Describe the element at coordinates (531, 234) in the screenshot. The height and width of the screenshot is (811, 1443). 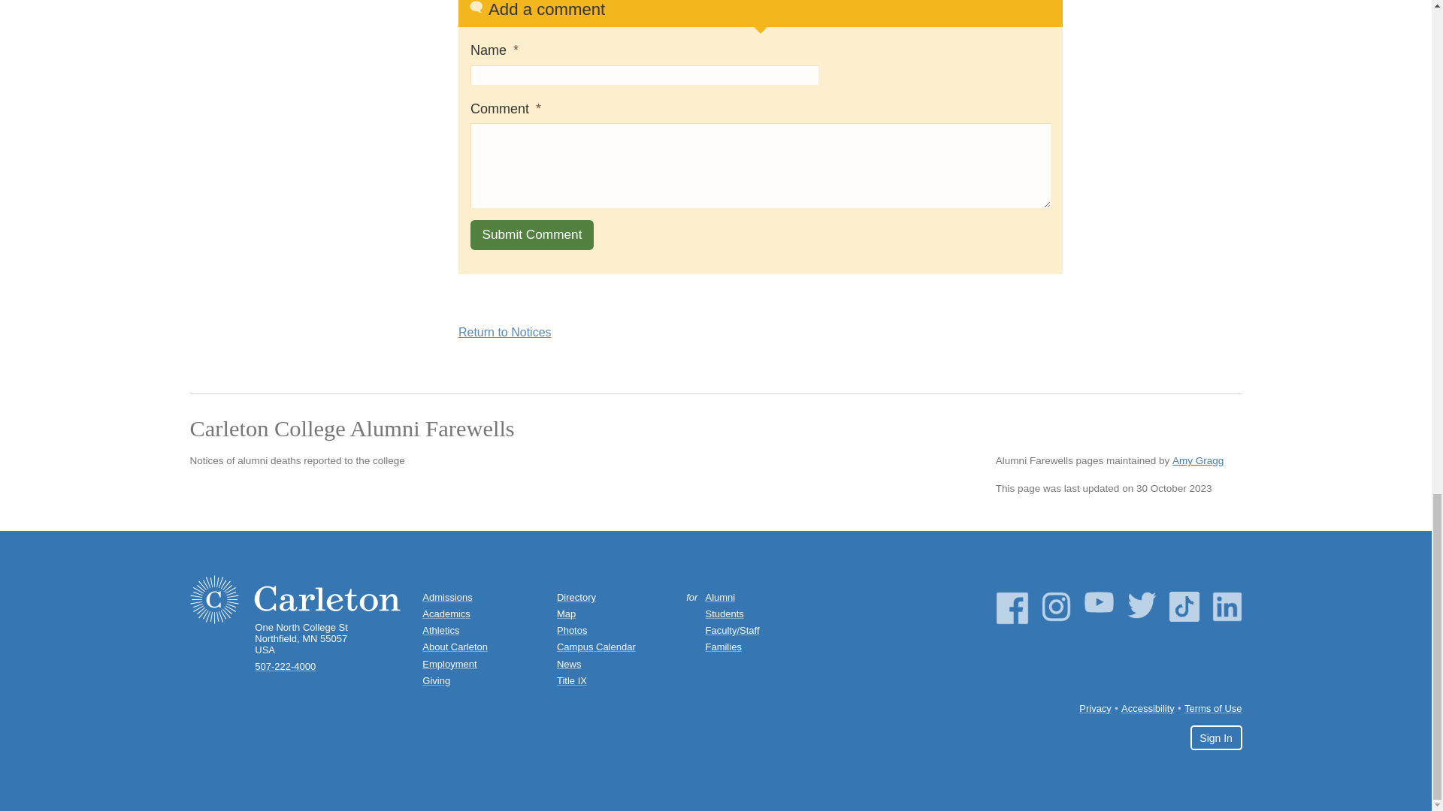
I see `Submit Comment` at that location.